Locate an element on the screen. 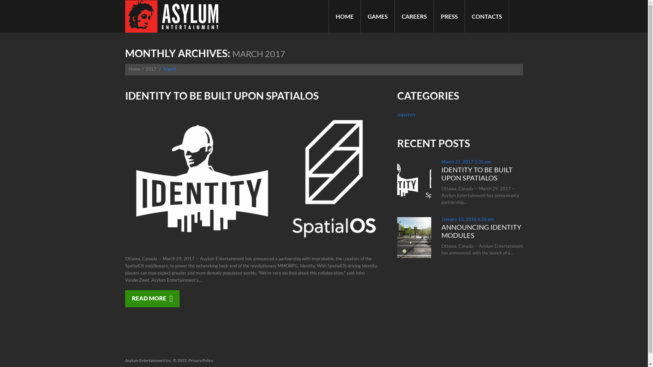 The image size is (653, 367). READ MORE is located at coordinates (152, 299).